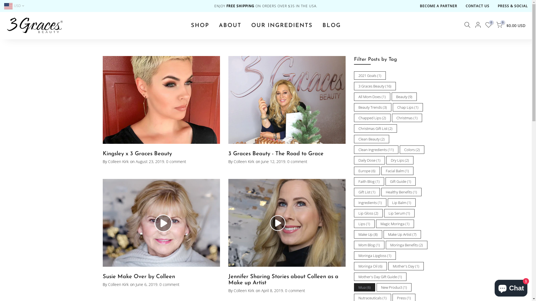  I want to click on Facial Balm (1), so click(398, 171).